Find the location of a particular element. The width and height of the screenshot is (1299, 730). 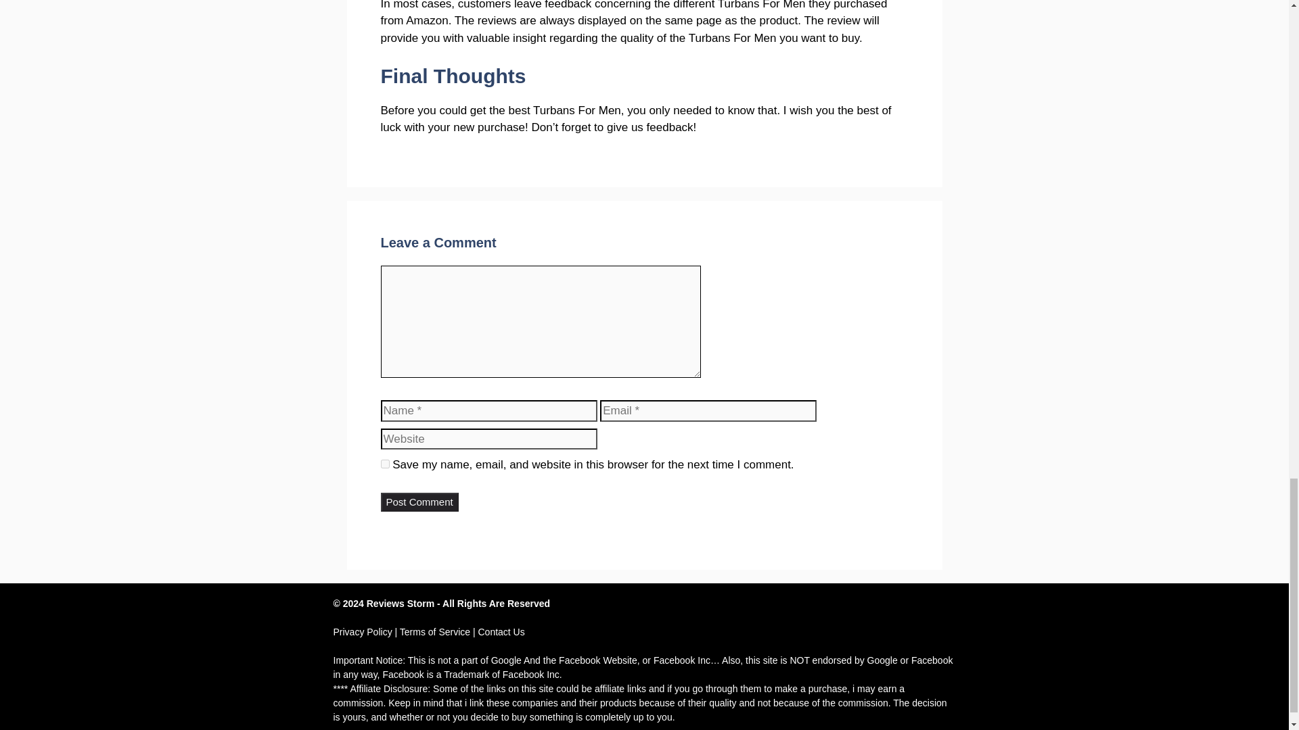

Contact Us is located at coordinates (501, 631).